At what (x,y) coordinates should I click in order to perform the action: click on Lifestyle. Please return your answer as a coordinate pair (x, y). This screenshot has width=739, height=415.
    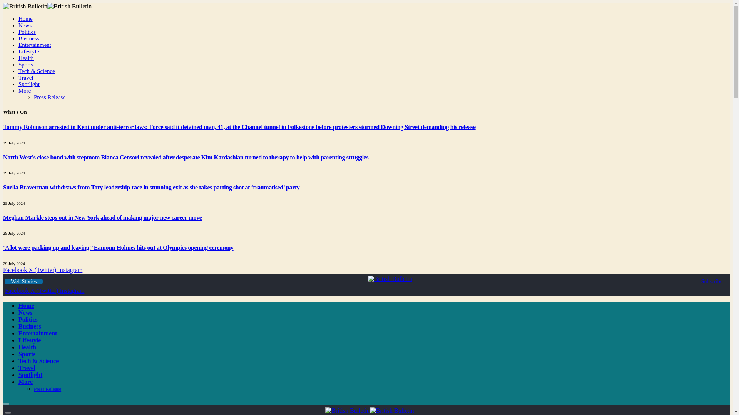
    Looking at the image, I should click on (28, 51).